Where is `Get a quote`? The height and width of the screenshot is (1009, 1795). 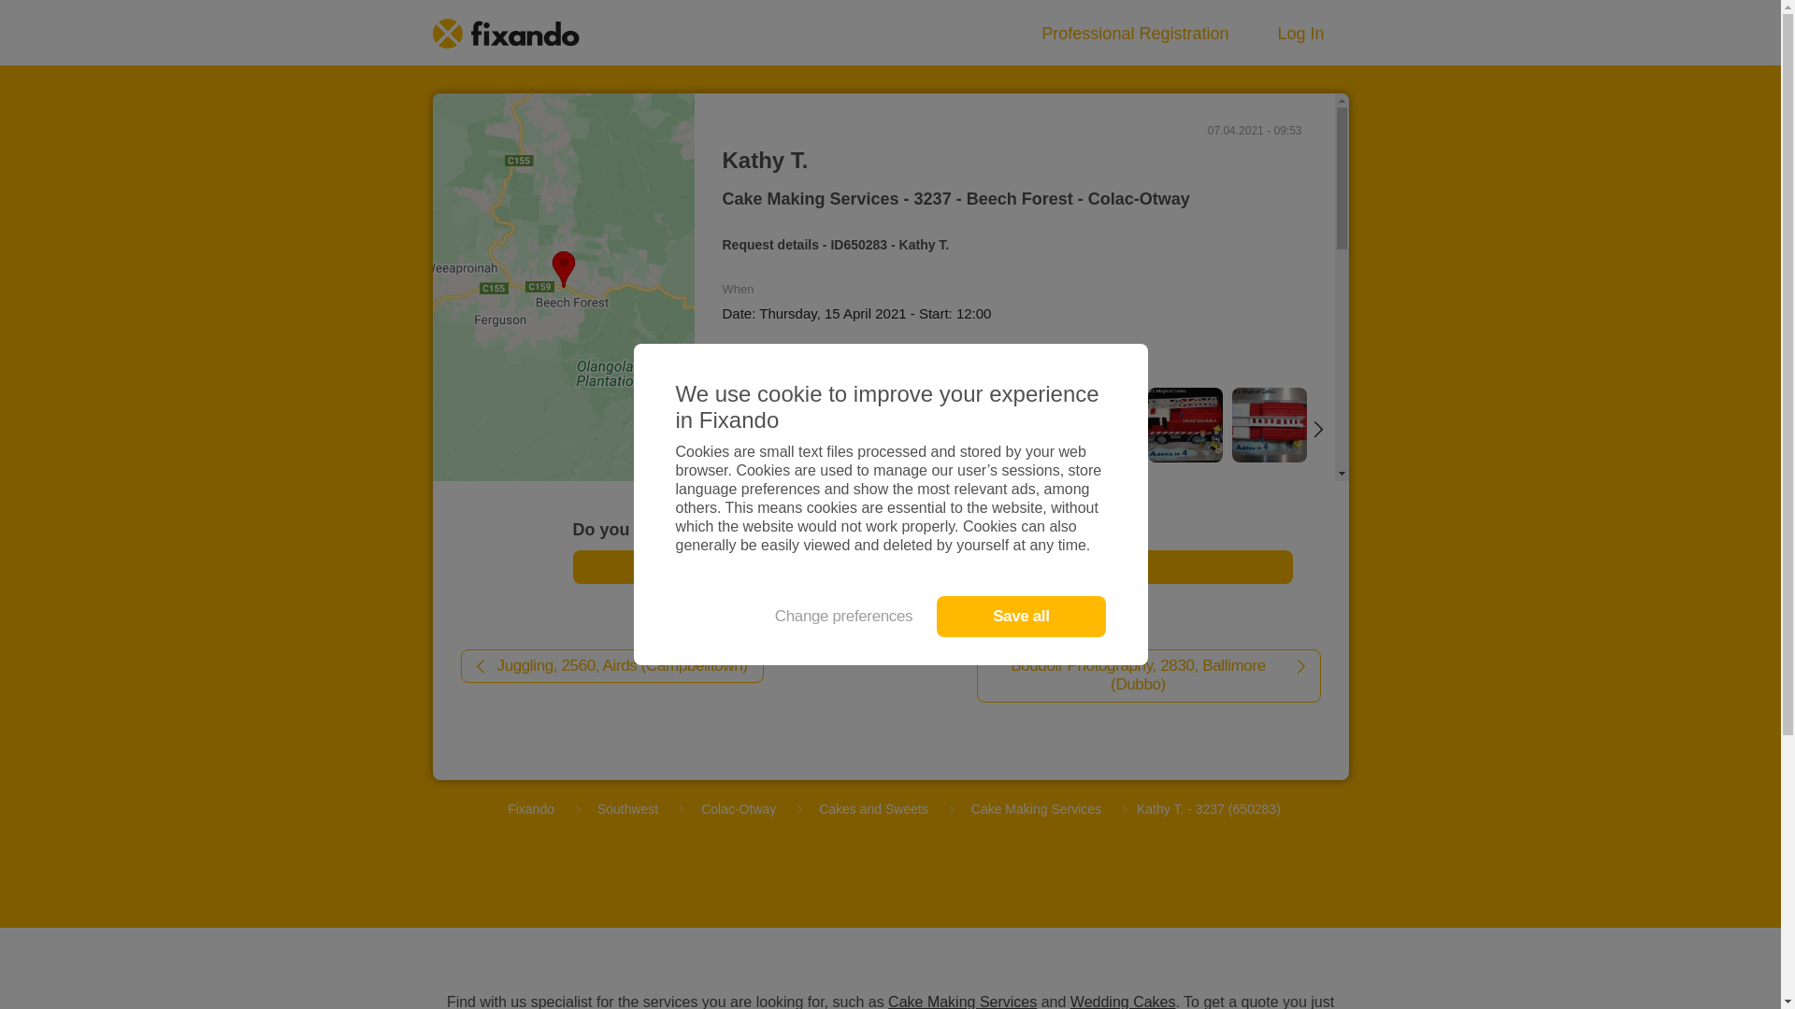 Get a quote is located at coordinates (932, 567).